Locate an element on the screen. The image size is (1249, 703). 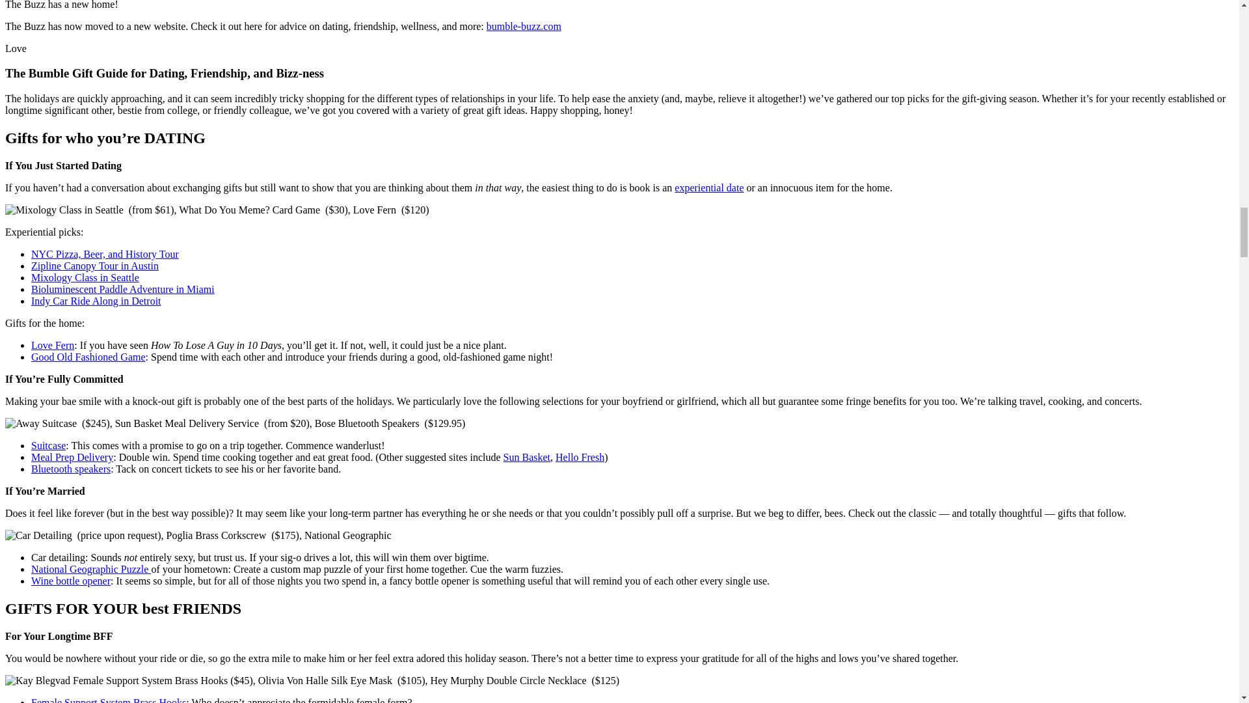
Good Old Fashioned Game is located at coordinates (88, 357).